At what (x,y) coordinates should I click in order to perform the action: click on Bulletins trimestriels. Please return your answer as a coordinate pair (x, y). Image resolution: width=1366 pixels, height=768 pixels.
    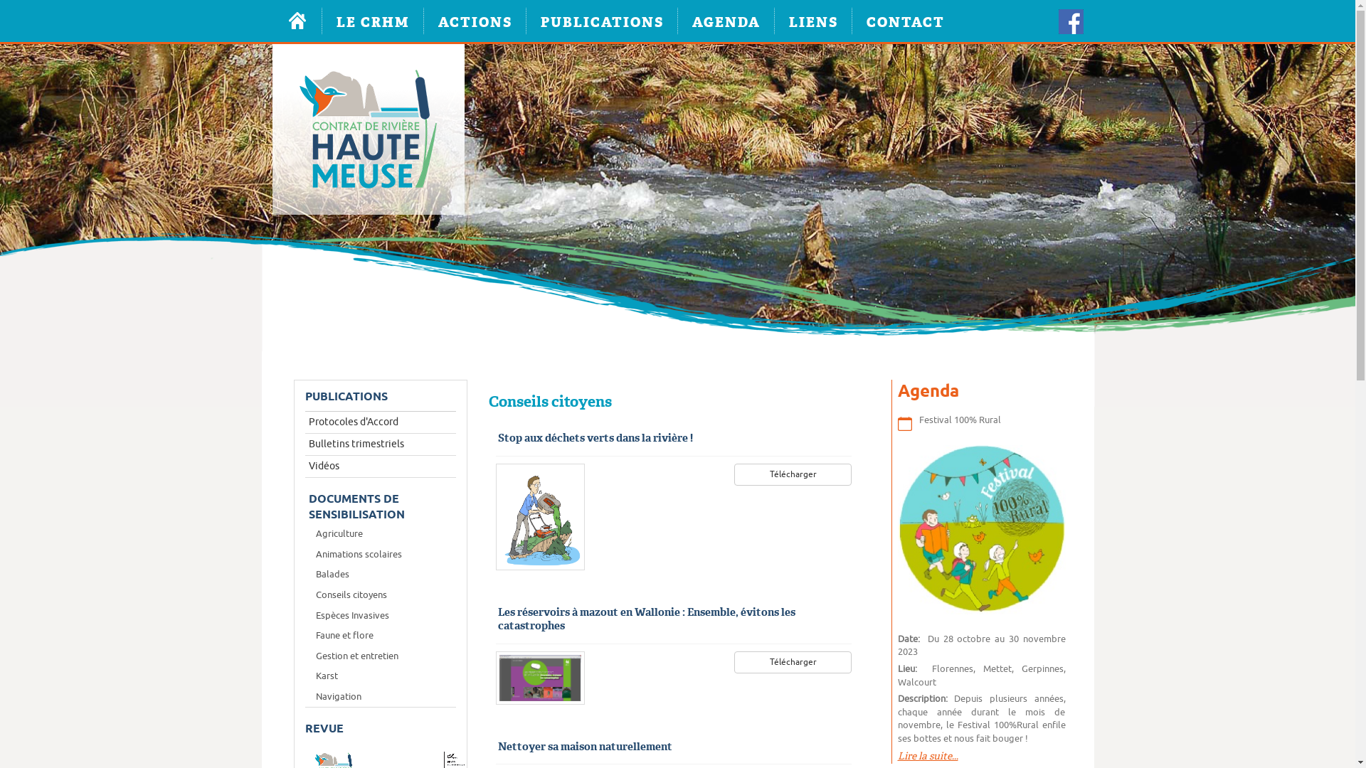
    Looking at the image, I should click on (380, 444).